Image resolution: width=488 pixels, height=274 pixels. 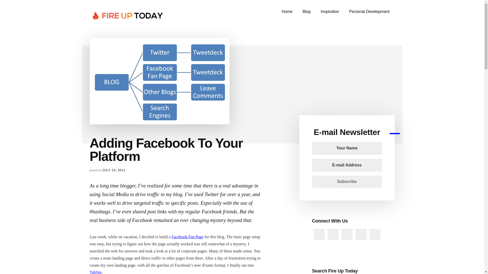 What do you see at coordinates (96, 272) in the screenshot?
I see `TabSite` at bounding box center [96, 272].